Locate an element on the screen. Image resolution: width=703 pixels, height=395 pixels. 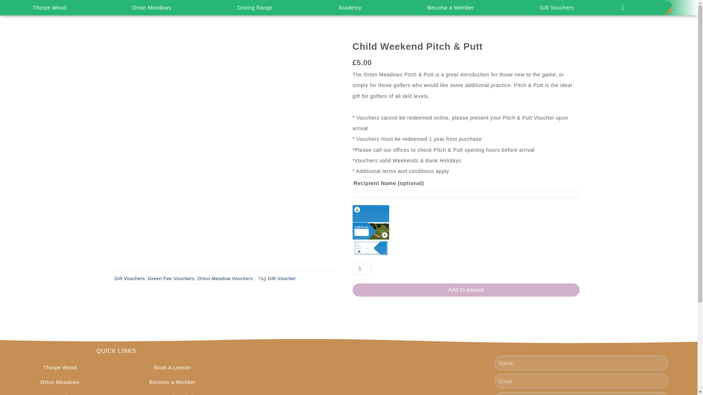
Gift Vouchers is located at coordinates (557, 8).